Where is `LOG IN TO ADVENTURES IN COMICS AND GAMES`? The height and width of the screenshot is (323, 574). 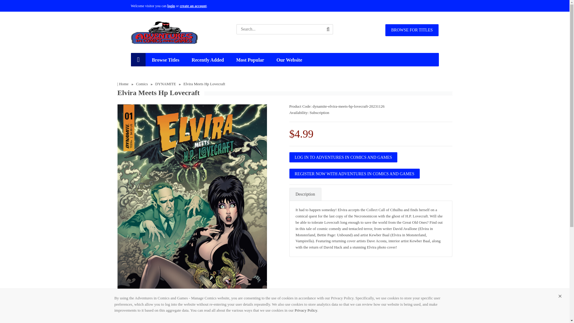
LOG IN TO ADVENTURES IN COMICS AND GAMES is located at coordinates (343, 157).